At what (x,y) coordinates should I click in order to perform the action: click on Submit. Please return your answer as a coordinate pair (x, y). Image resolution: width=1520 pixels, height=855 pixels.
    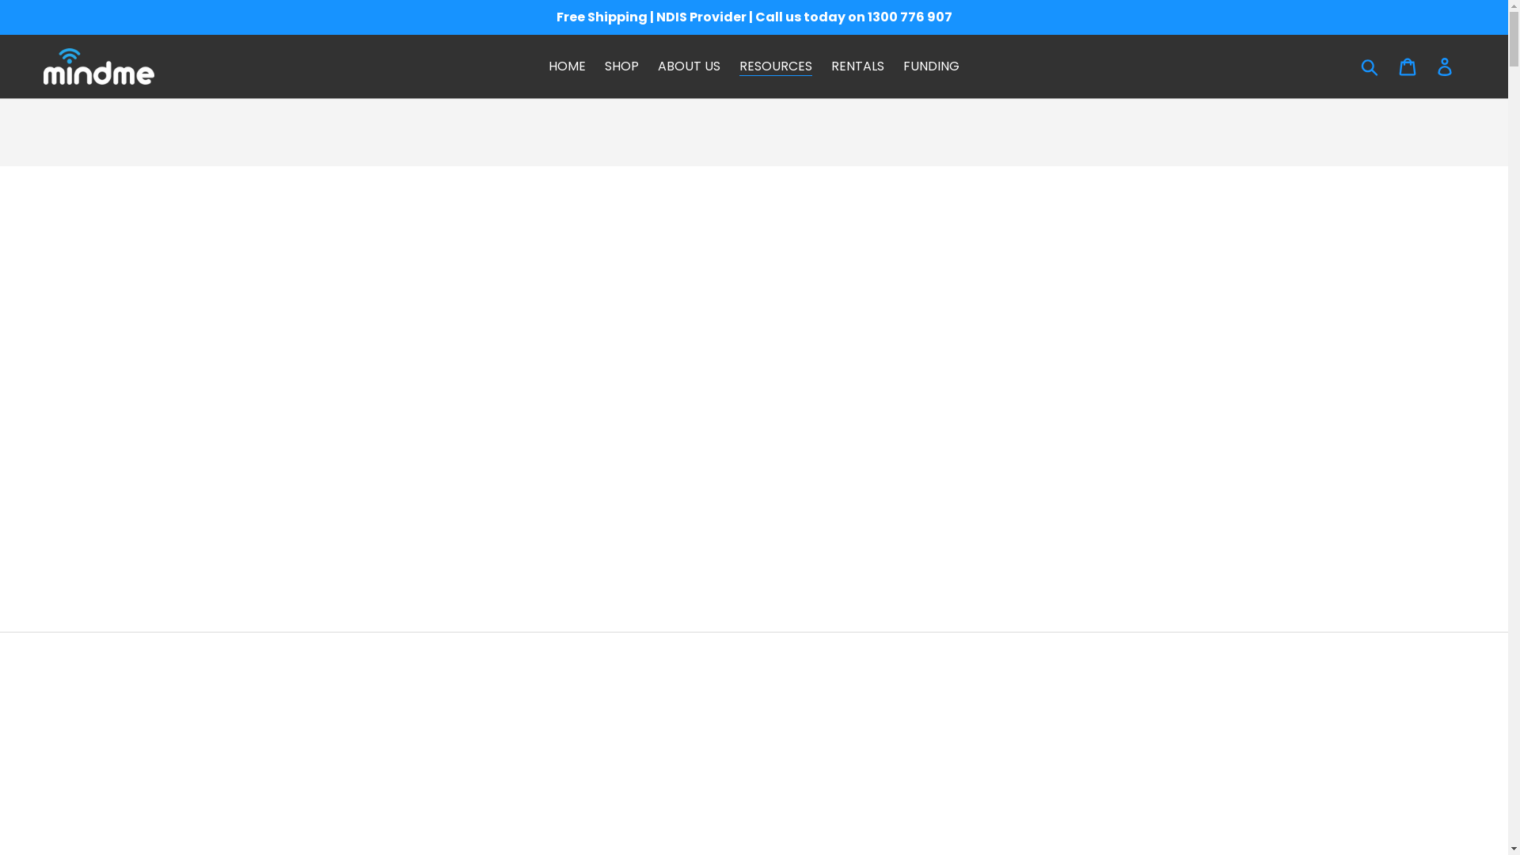
    Looking at the image, I should click on (1371, 66).